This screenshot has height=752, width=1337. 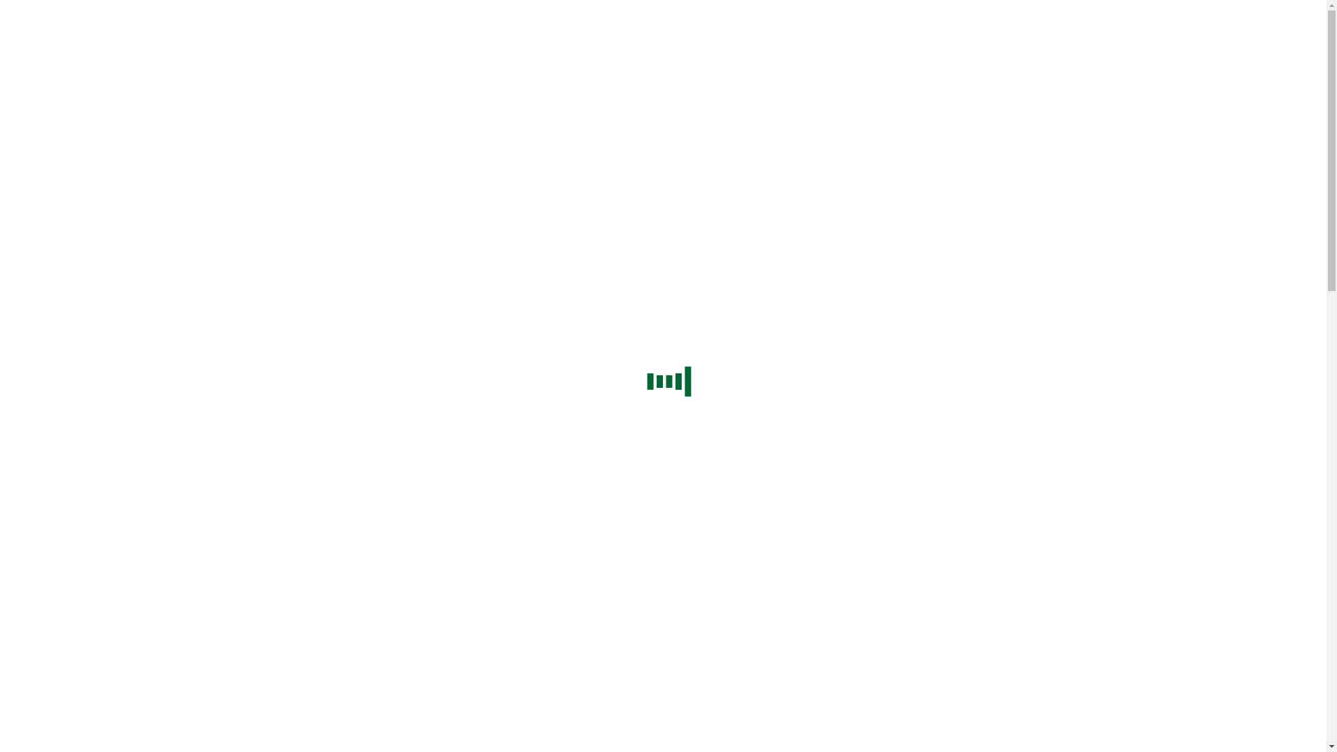 What do you see at coordinates (134, 549) in the screenshot?
I see `+375 29 101 35 36` at bounding box center [134, 549].